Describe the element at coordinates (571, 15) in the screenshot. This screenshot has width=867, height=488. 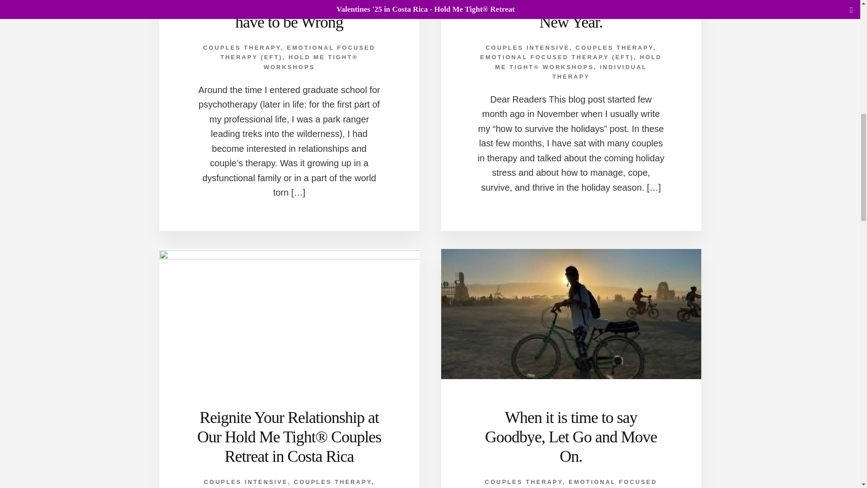
I see `Keeping Resolutions in the New Year.` at that location.